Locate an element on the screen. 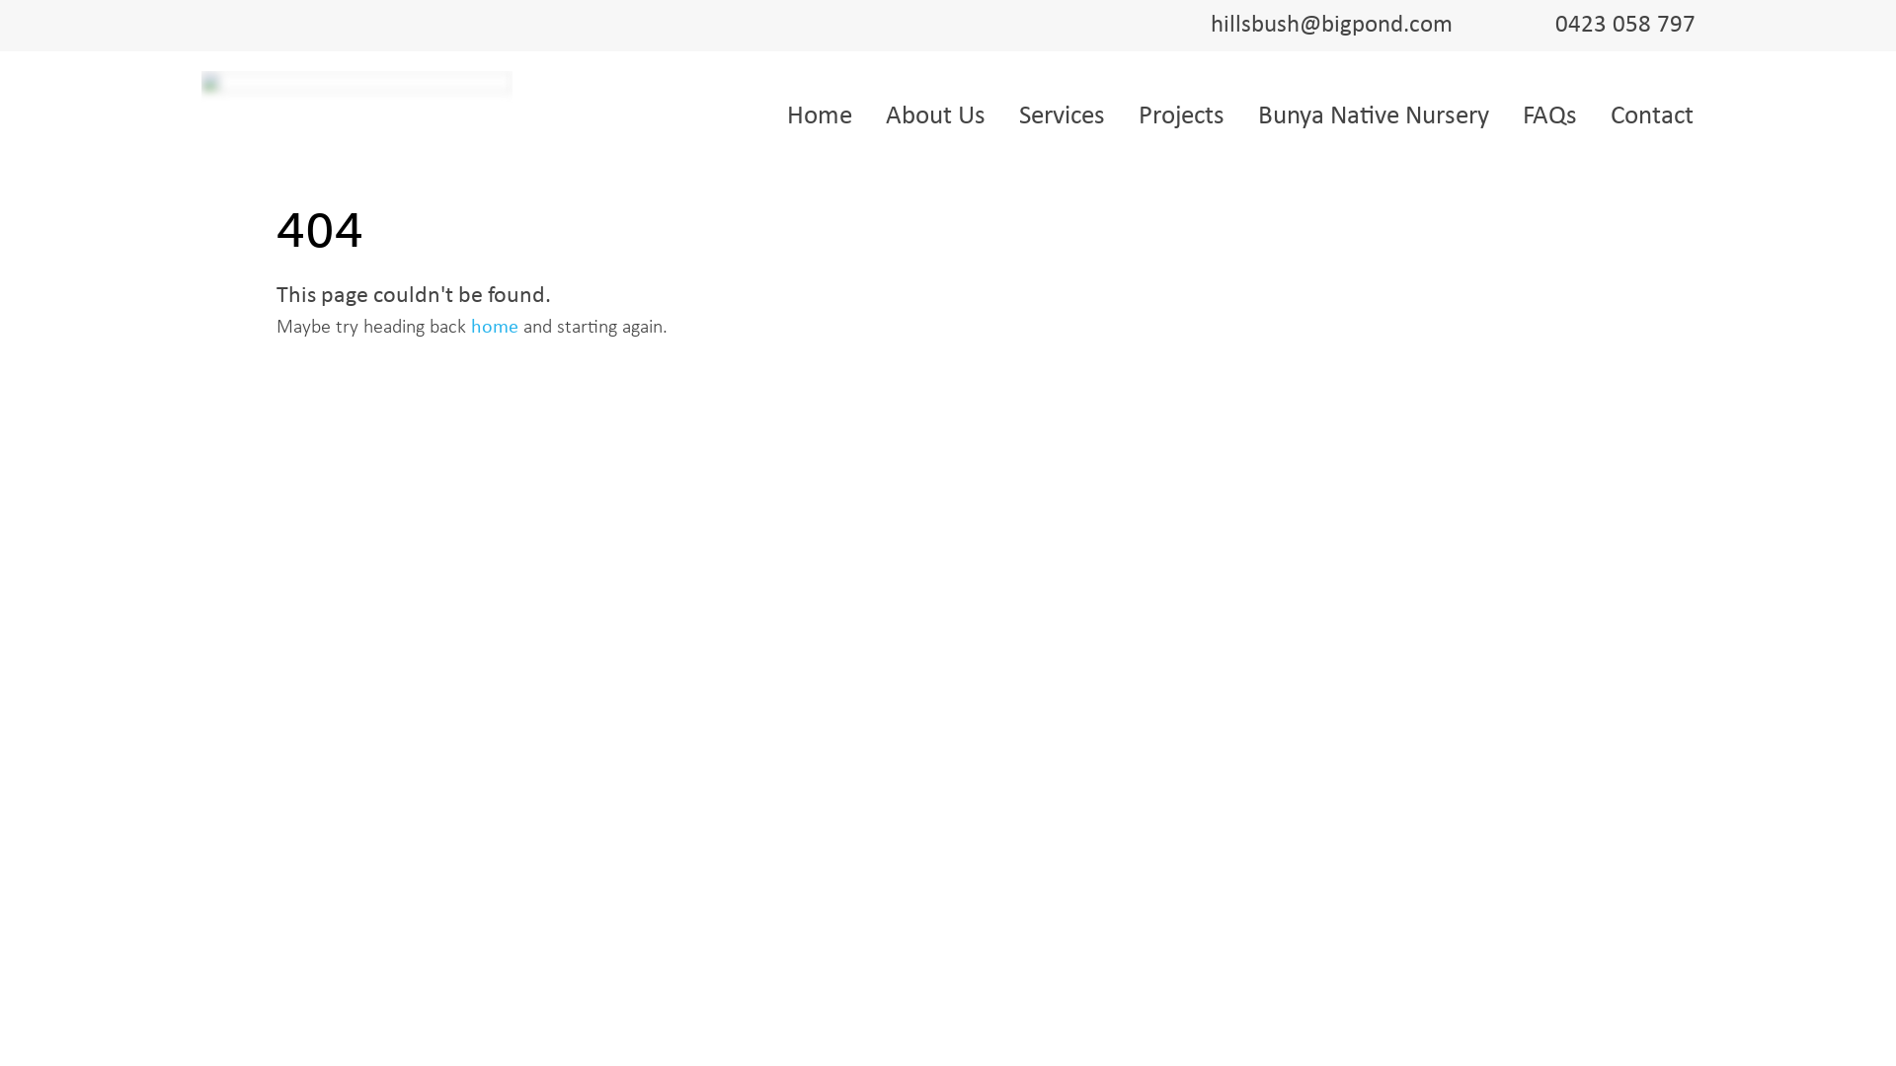 The image size is (1896, 1066). home is located at coordinates (495, 328).